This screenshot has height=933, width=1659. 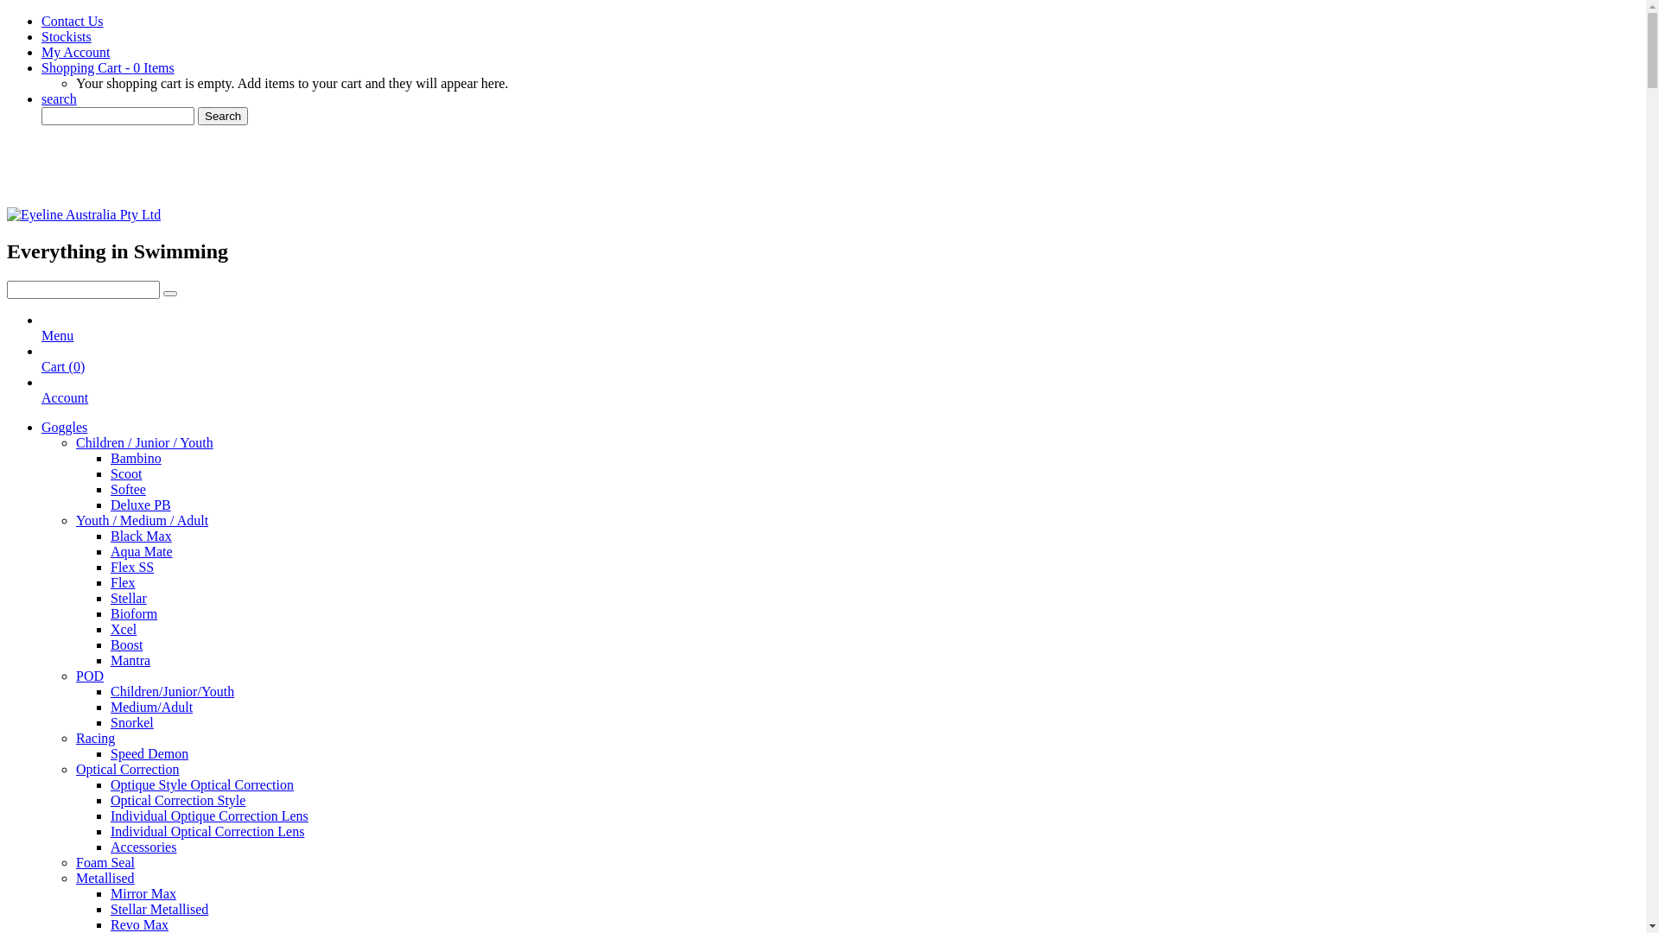 What do you see at coordinates (132, 567) in the screenshot?
I see `Flex SS` at bounding box center [132, 567].